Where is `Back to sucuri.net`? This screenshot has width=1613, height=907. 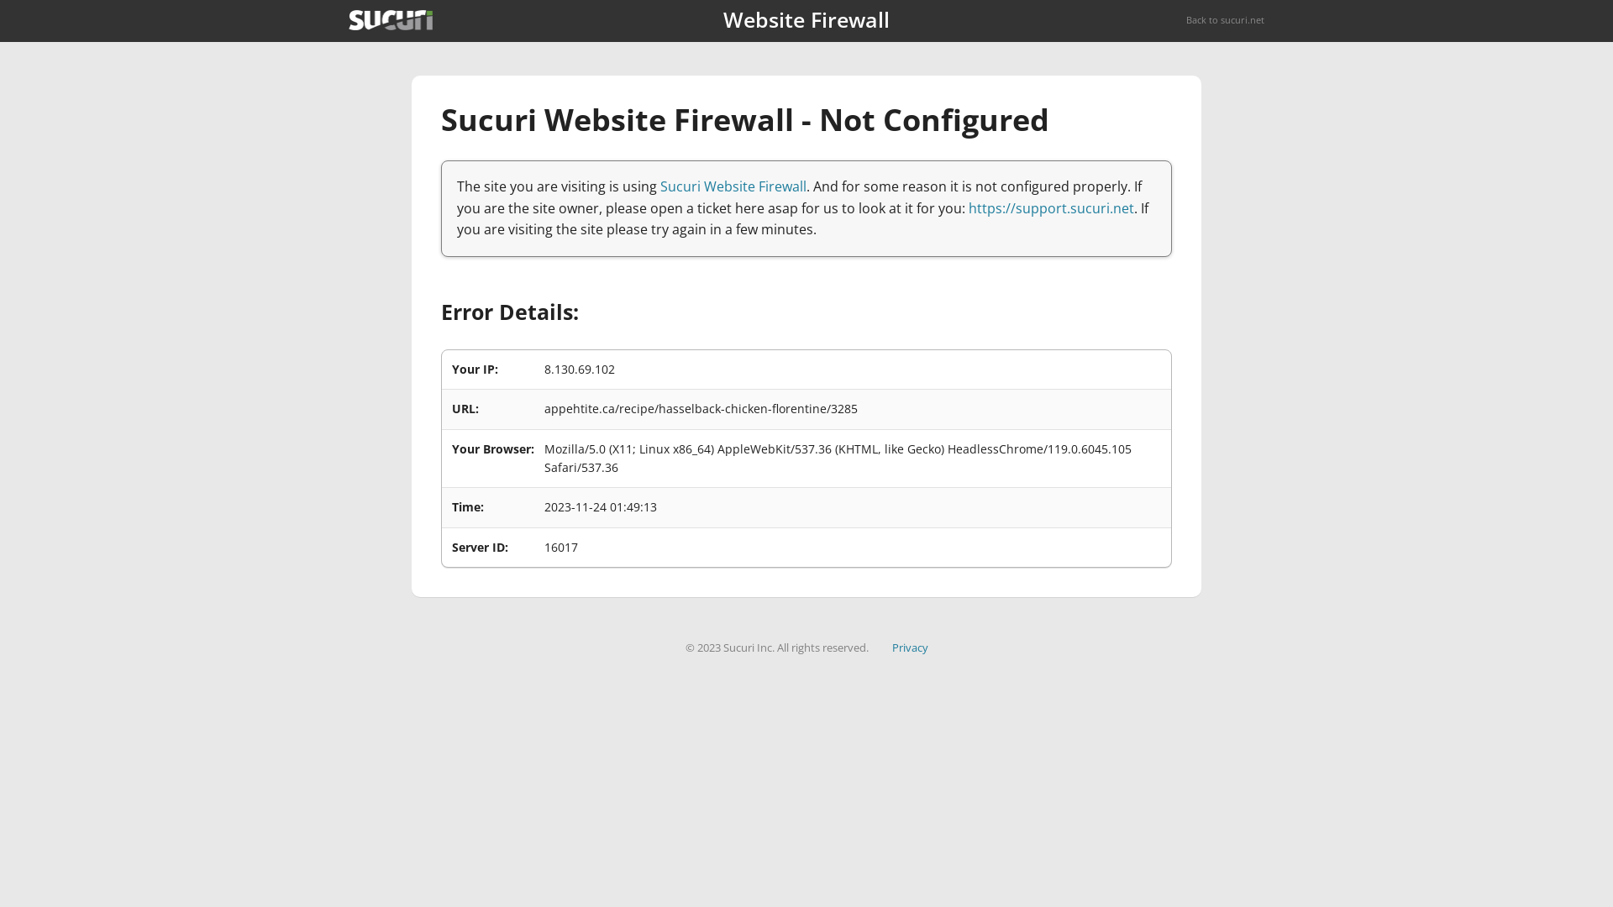 Back to sucuri.net is located at coordinates (1225, 20).